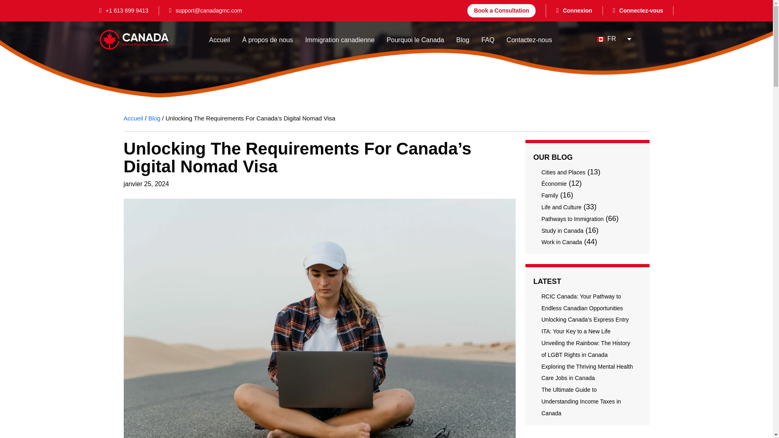  I want to click on Connectez-vous, so click(638, 11).